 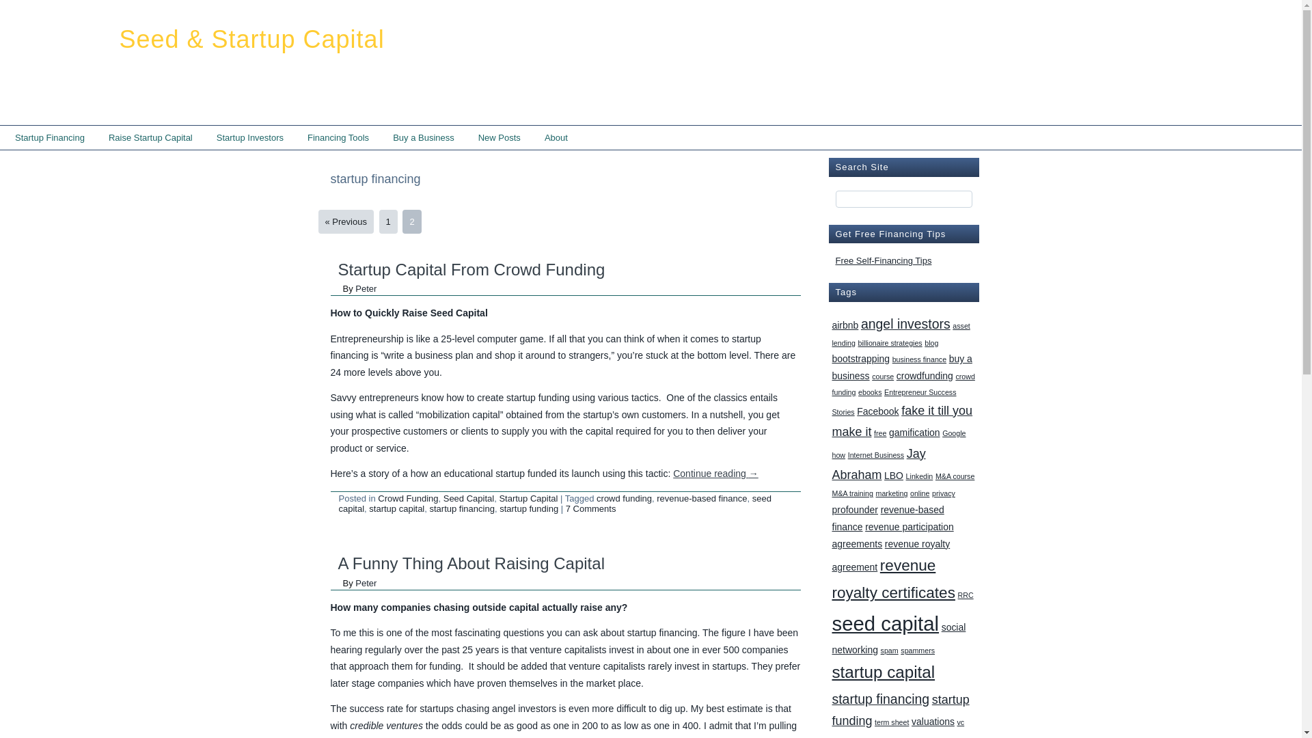 I want to click on Startup Financing, so click(x=49, y=137).